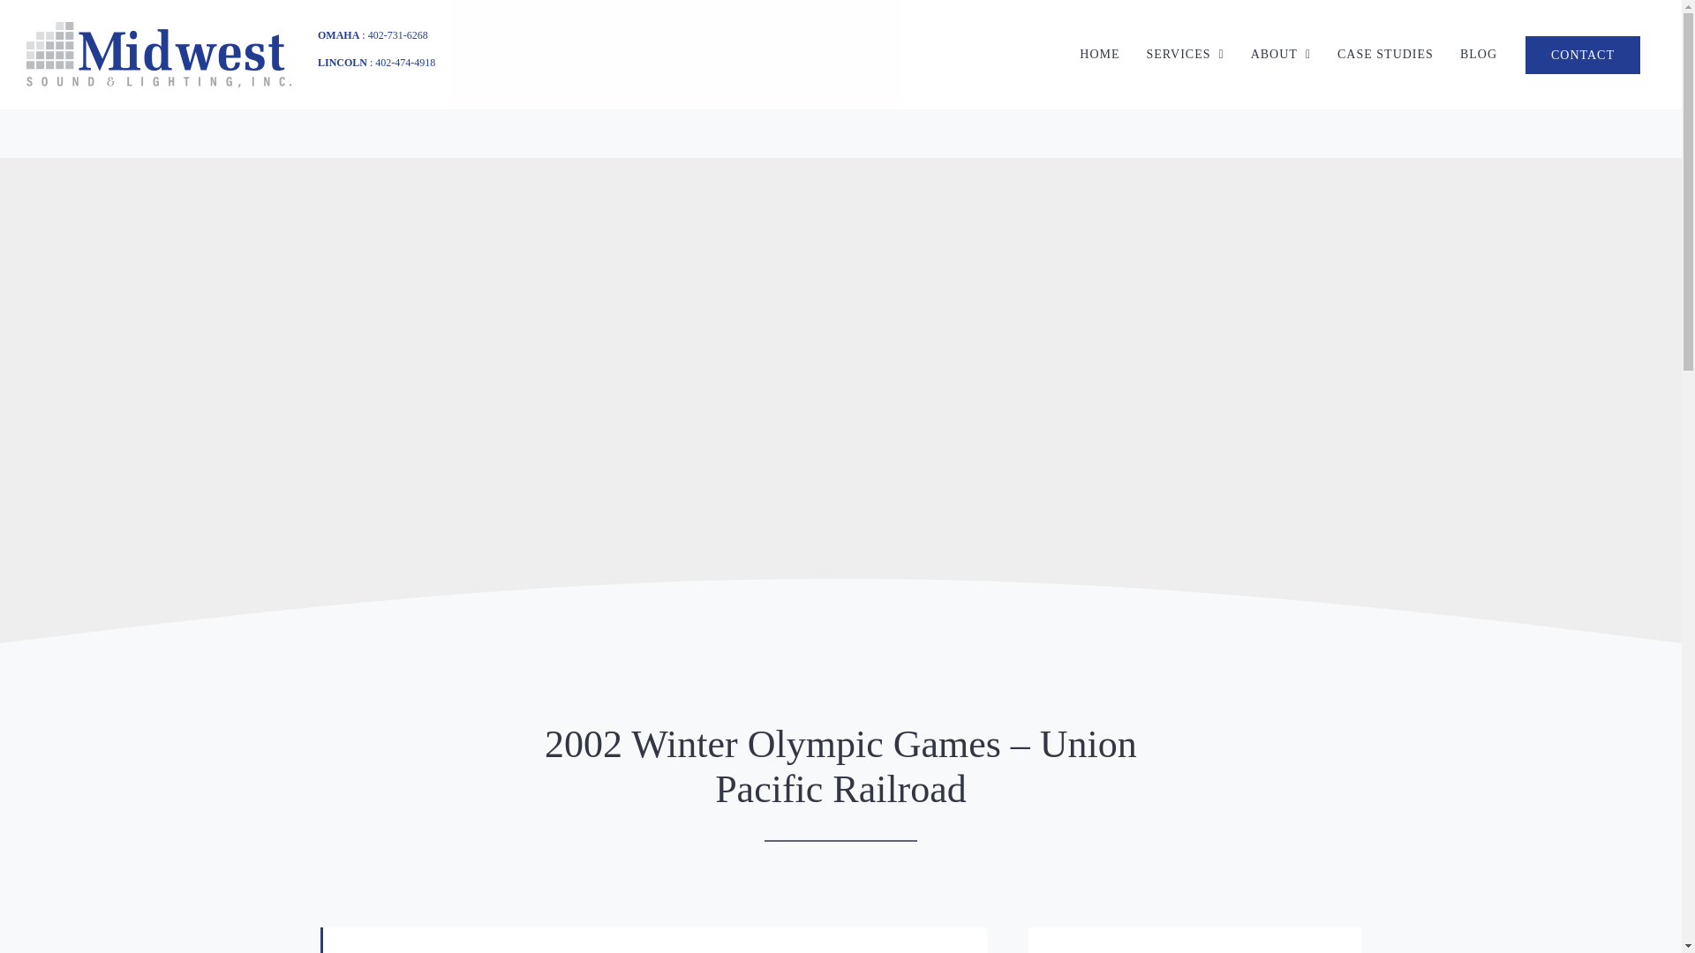 This screenshot has height=953, width=1695. What do you see at coordinates (1098, 55) in the screenshot?
I see `HOME` at bounding box center [1098, 55].